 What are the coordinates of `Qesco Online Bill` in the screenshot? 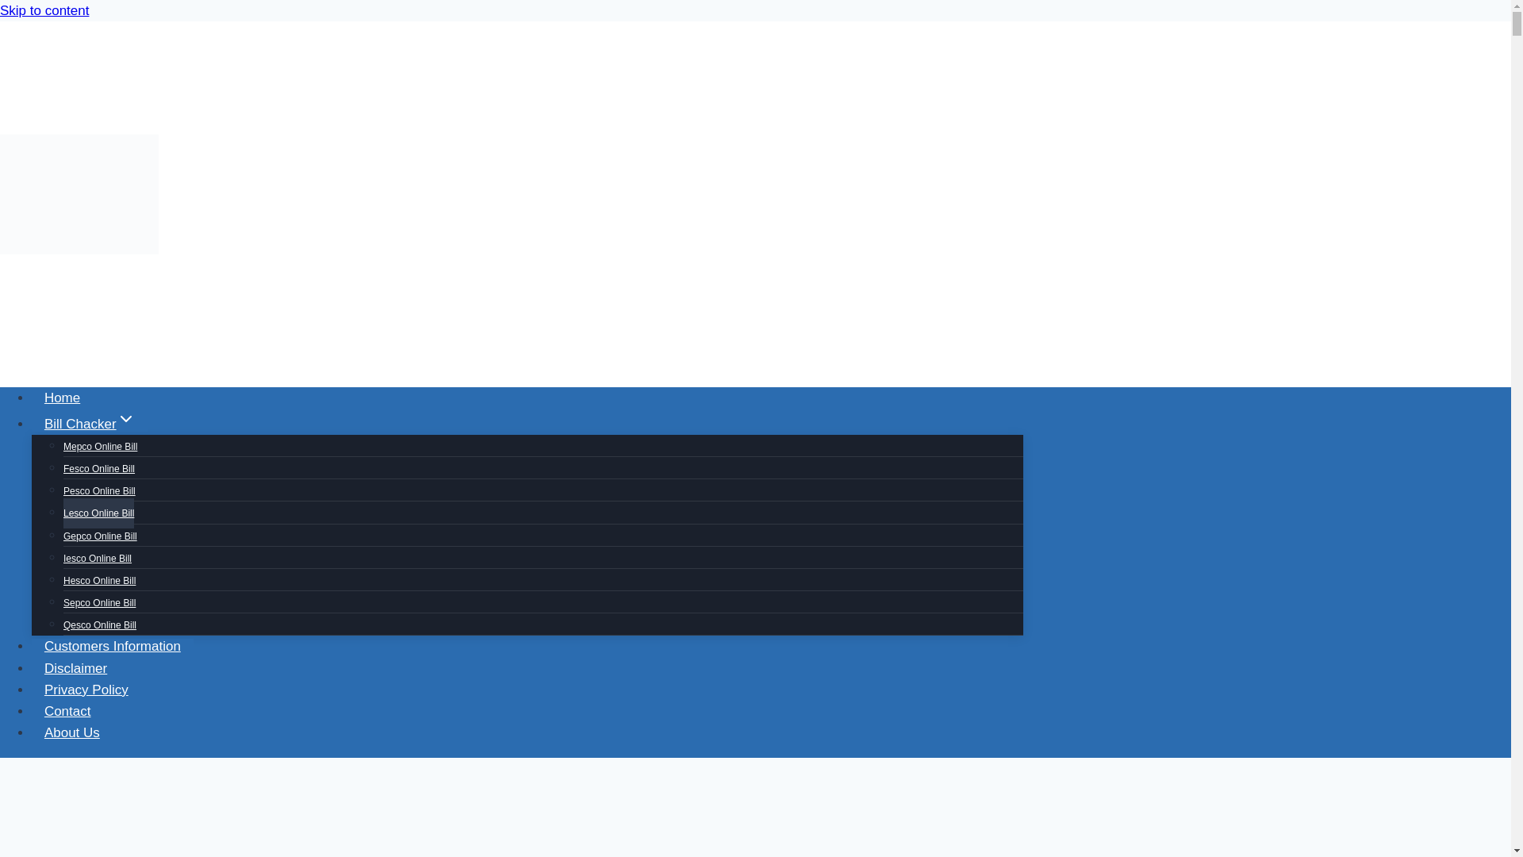 It's located at (100, 624).